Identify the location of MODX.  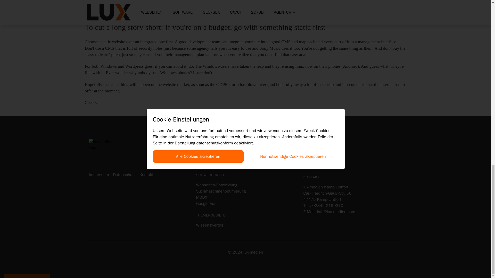
(201, 197).